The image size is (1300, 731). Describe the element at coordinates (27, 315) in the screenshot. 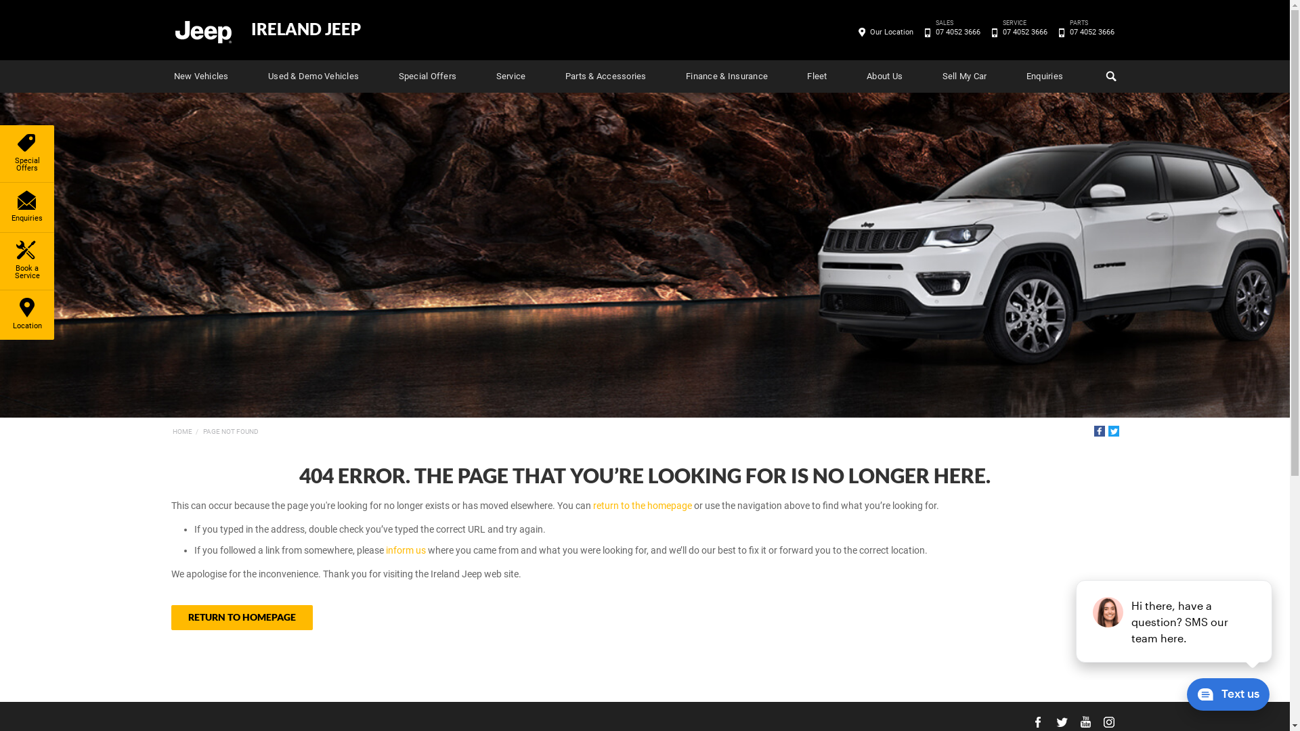

I see `Location` at that location.